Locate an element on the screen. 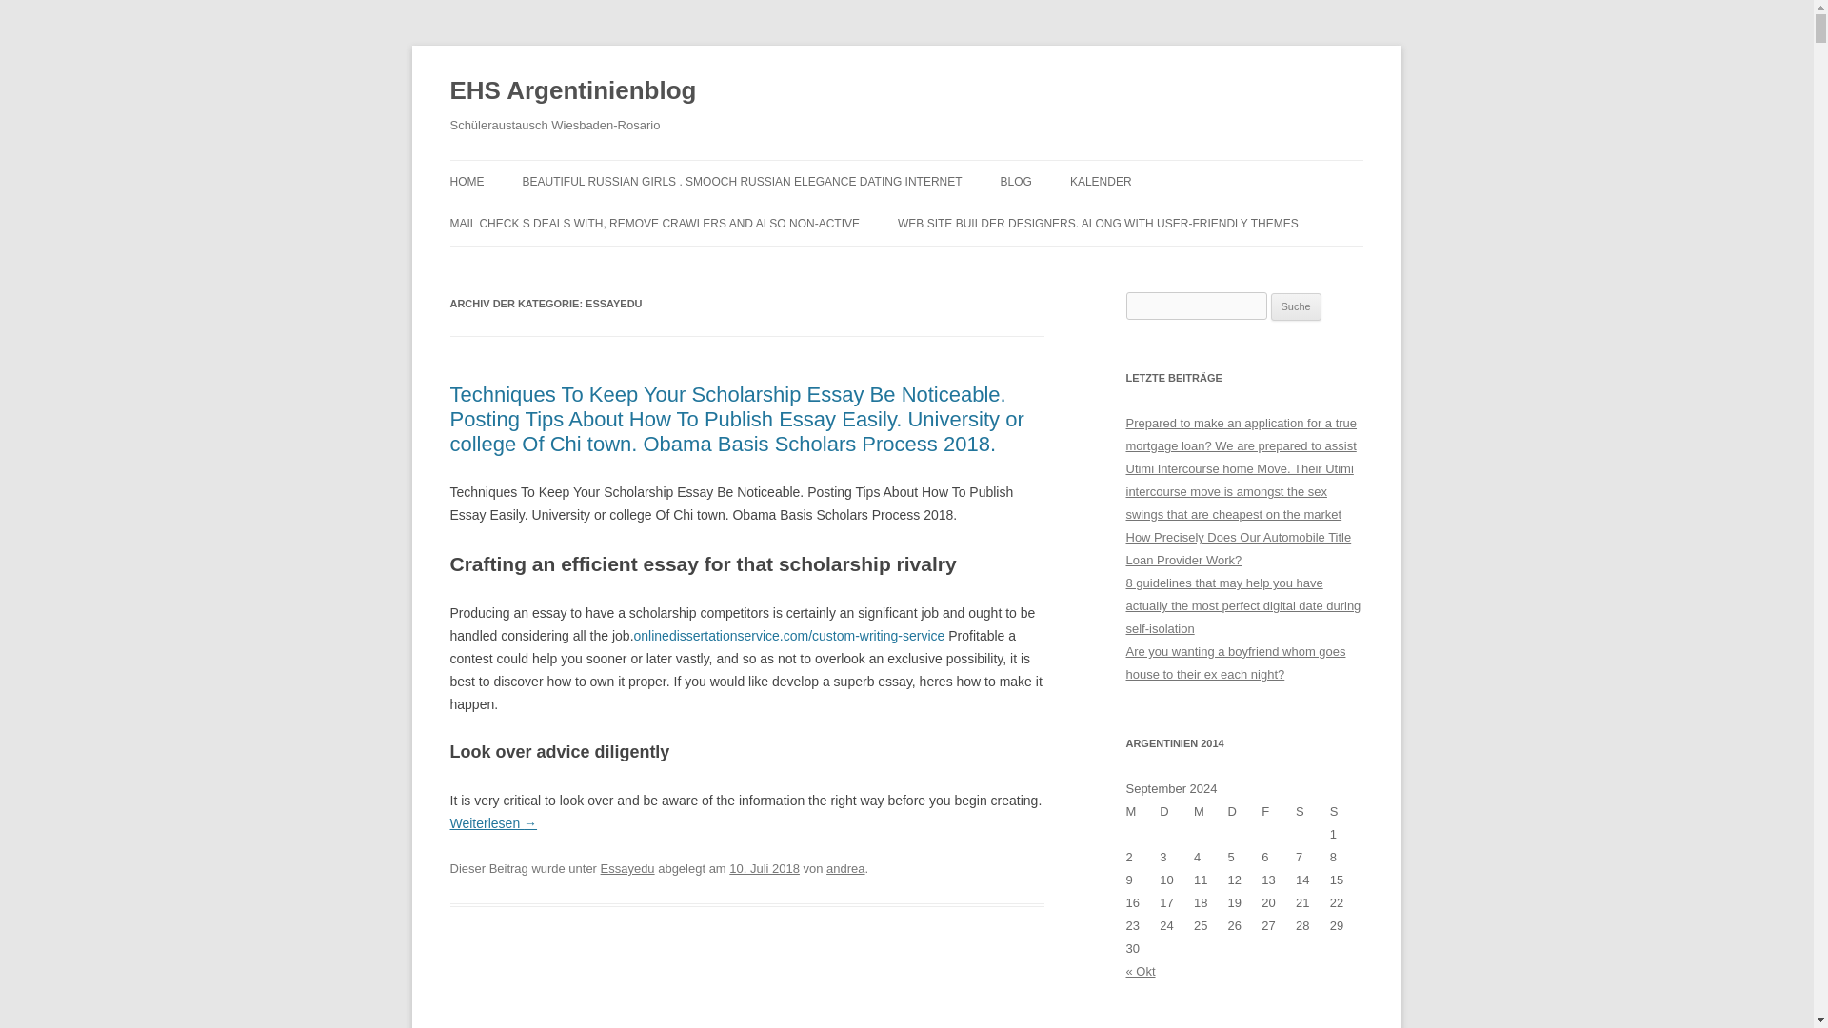 The height and width of the screenshot is (1028, 1828). EHS Argentinienblog is located at coordinates (573, 91).